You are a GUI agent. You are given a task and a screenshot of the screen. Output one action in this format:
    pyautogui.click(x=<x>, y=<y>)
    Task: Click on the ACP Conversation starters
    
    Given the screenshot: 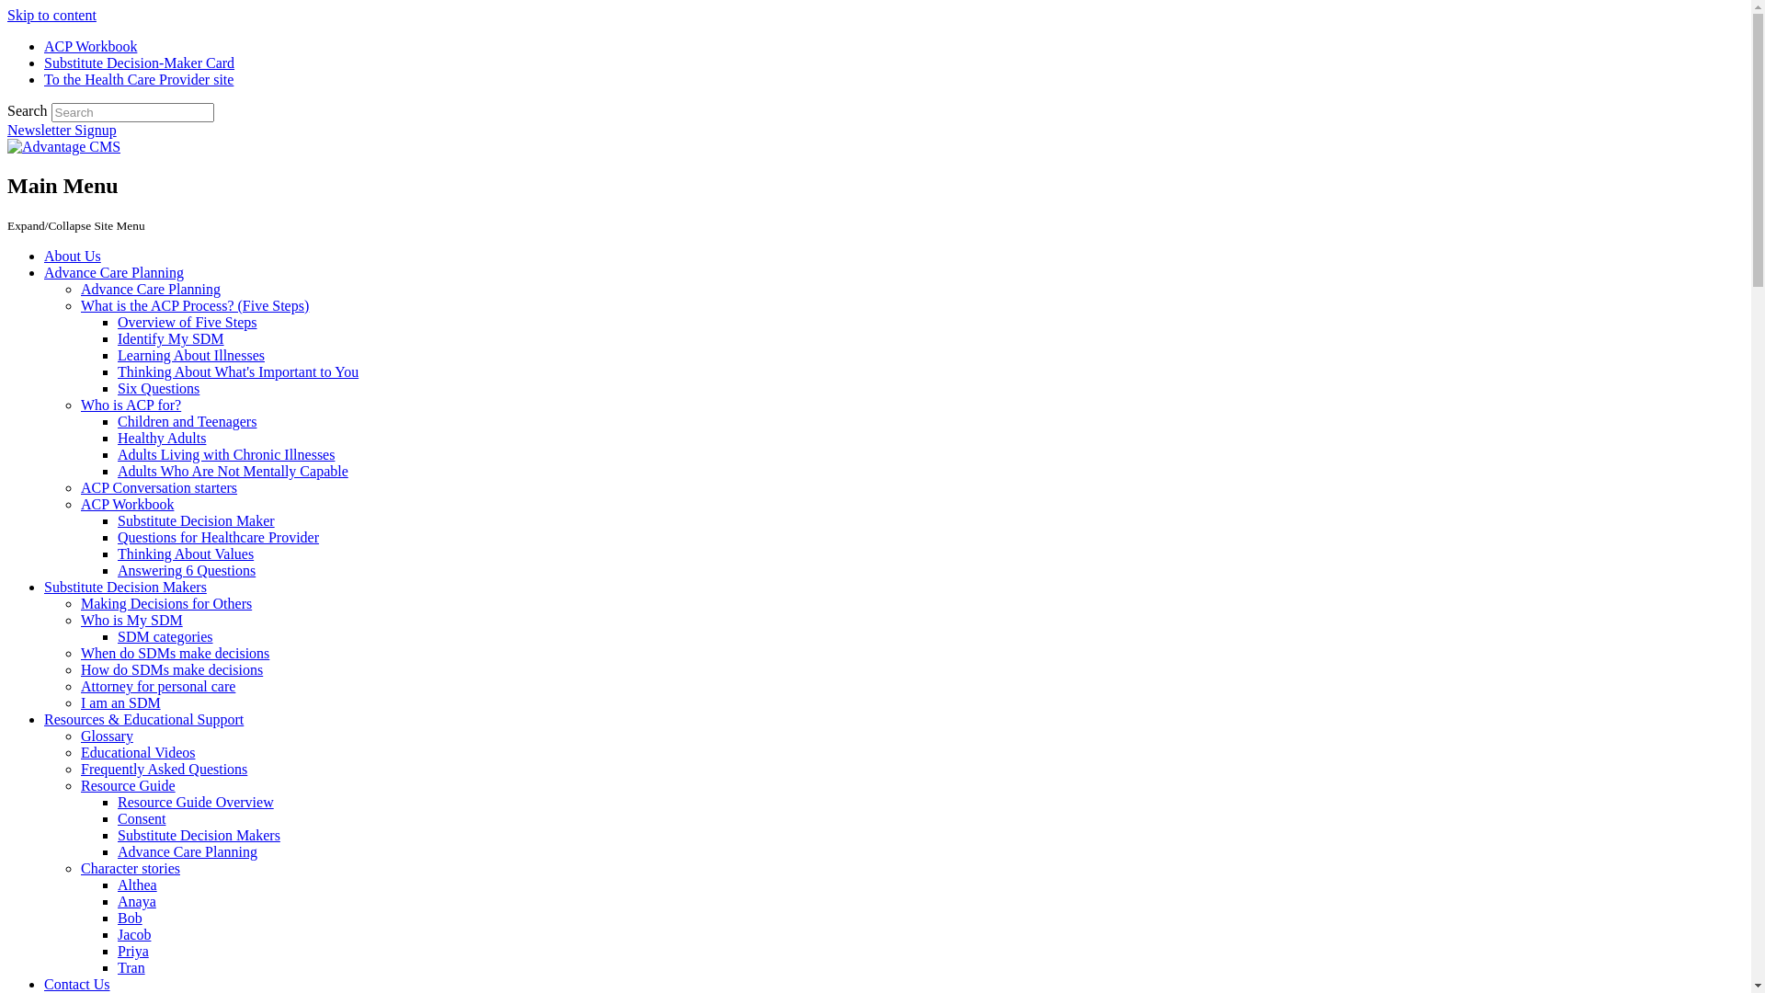 What is the action you would take?
    pyautogui.click(x=159, y=487)
    